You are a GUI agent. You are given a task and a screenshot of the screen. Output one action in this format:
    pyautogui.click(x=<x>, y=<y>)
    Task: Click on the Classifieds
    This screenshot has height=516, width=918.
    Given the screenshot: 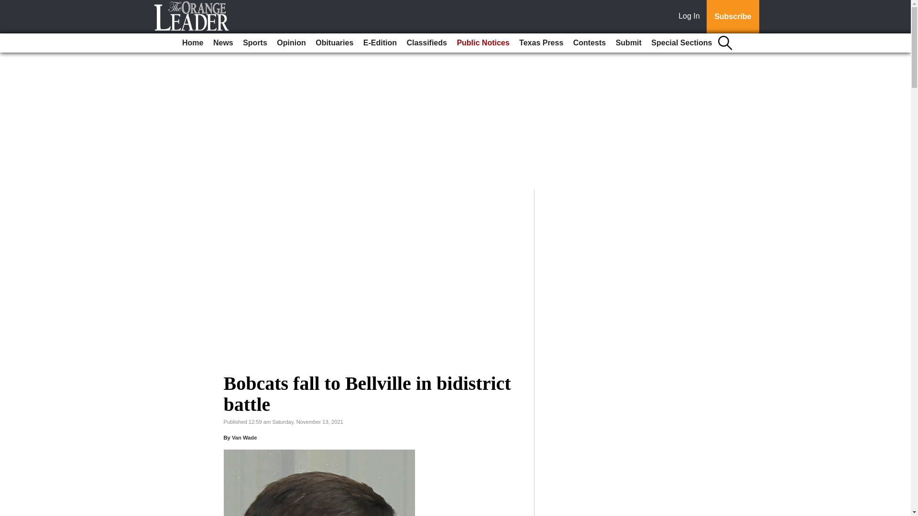 What is the action you would take?
    pyautogui.click(x=426, y=43)
    